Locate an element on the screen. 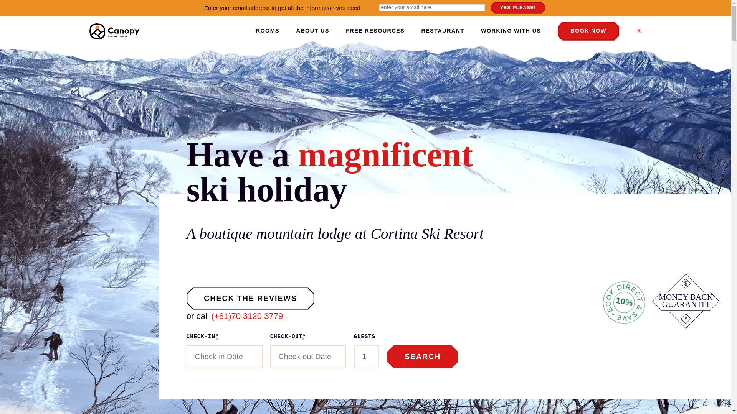 This screenshot has width=737, height=414. YES PLEASE! is located at coordinates (518, 8).